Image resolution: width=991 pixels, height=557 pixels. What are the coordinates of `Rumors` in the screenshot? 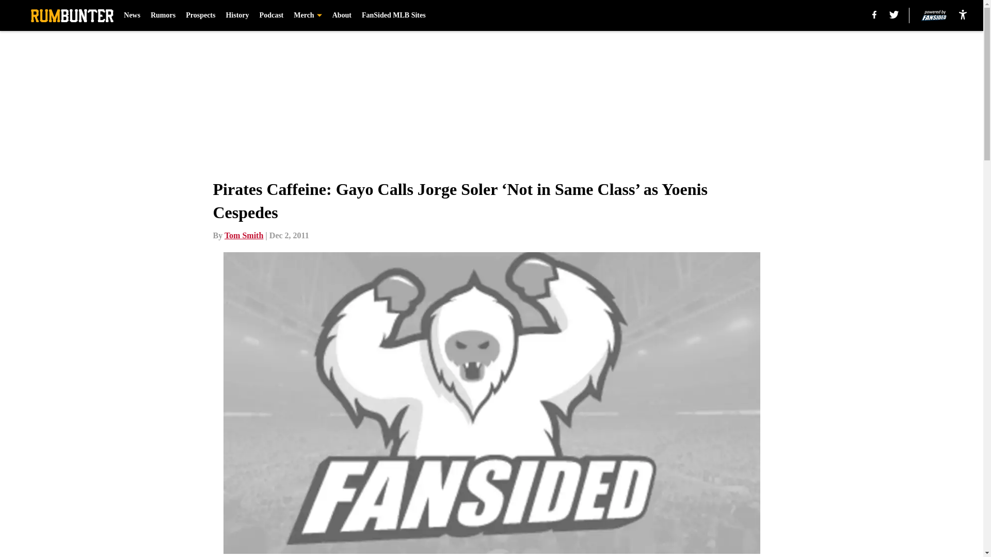 It's located at (163, 15).